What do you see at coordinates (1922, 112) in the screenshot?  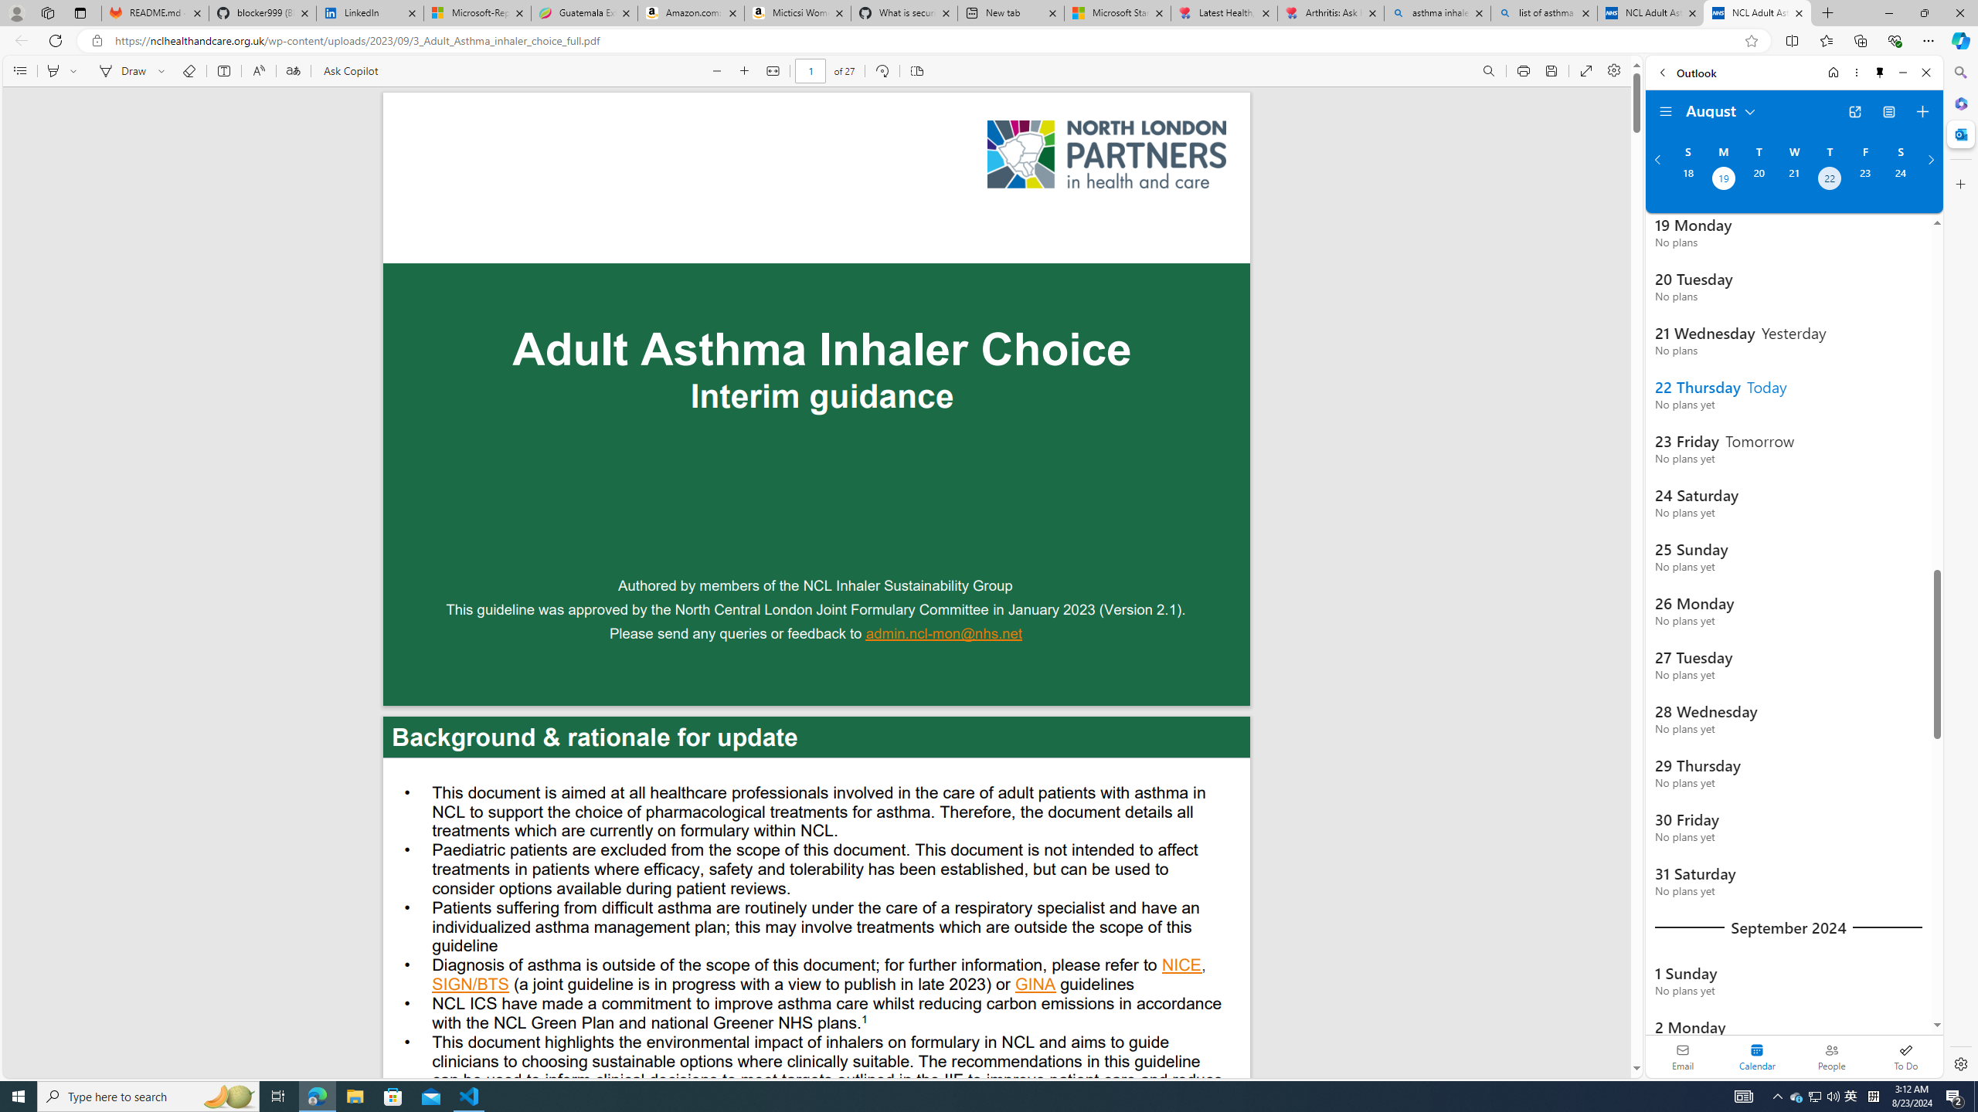 I see `Create event` at bounding box center [1922, 112].